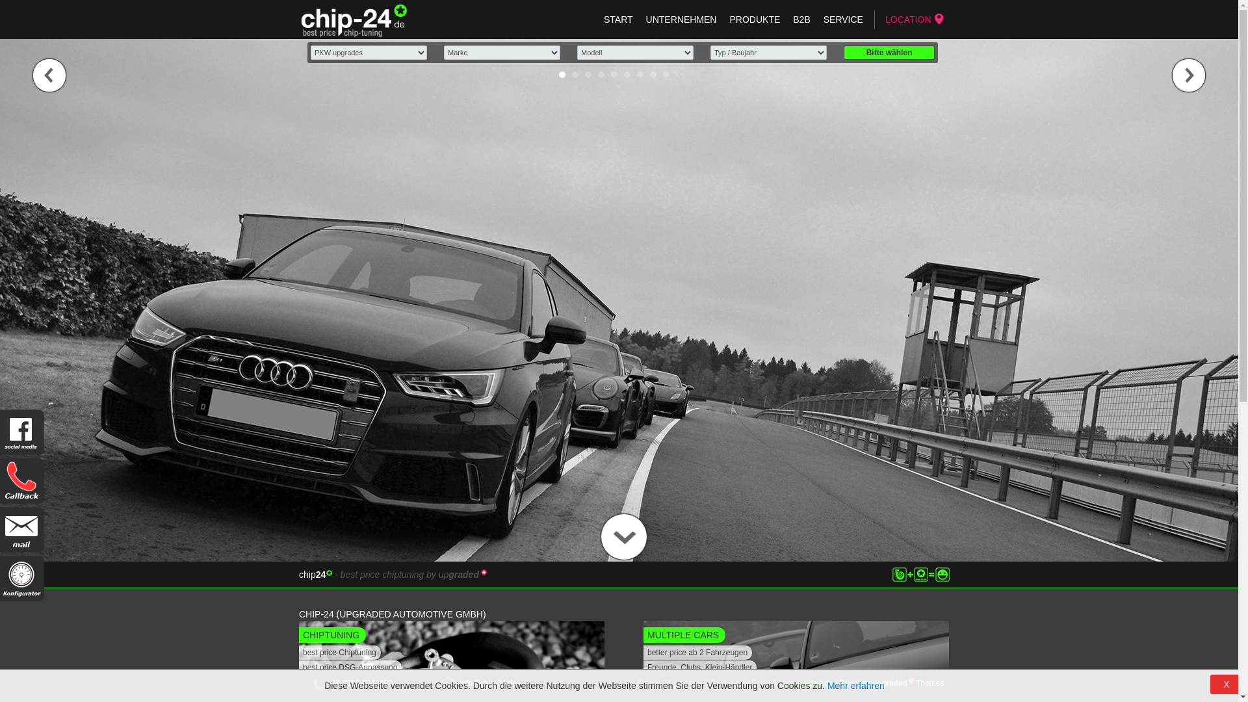  I want to click on upgraded.de, so click(811, 683).